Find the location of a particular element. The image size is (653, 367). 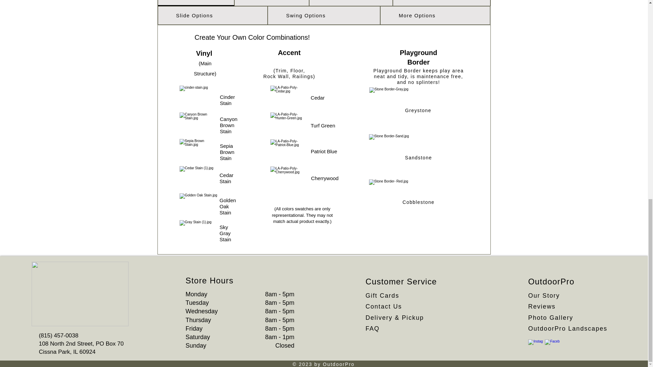

Reviews is located at coordinates (542, 307).